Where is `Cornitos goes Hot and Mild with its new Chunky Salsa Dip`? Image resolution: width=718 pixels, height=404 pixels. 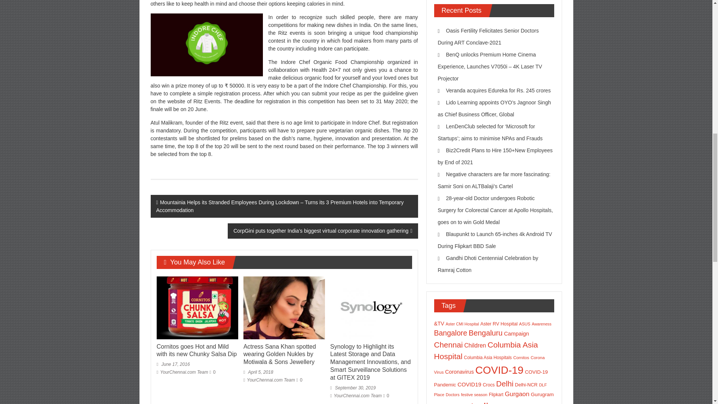
Cornitos goes Hot and Mild with its new Chunky Salsa Dip is located at coordinates (197, 350).